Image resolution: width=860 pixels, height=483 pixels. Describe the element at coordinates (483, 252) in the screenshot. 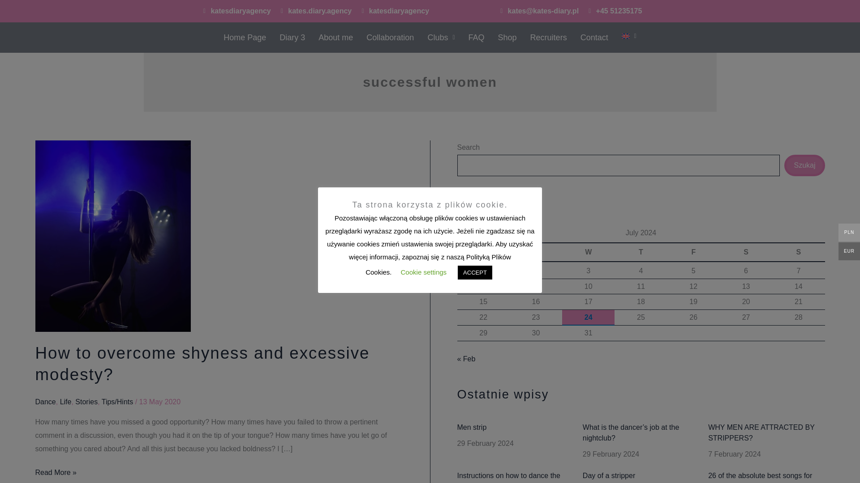

I see `Monday` at that location.